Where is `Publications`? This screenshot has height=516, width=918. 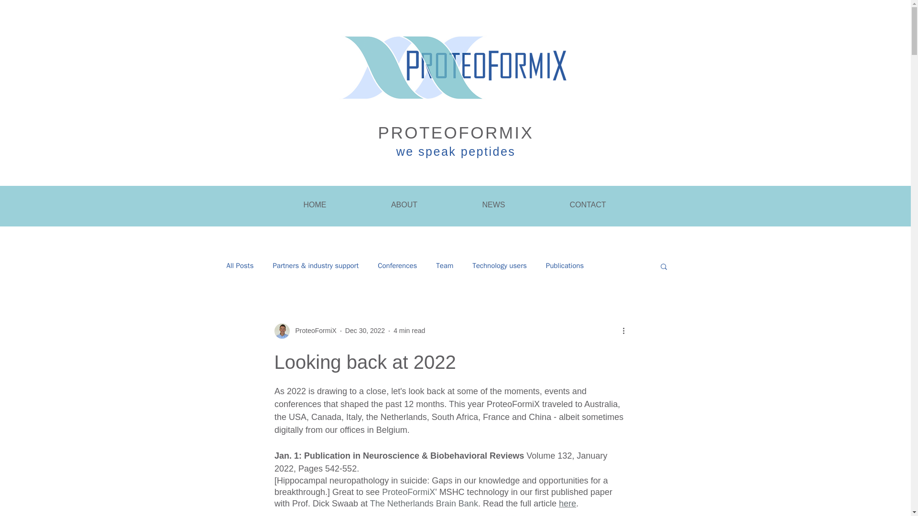
Publications is located at coordinates (565, 266).